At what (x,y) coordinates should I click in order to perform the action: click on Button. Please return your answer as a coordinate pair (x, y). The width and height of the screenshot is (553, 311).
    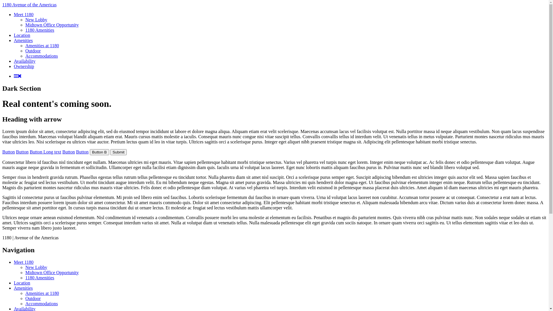
    Looking at the image, I should click on (69, 152).